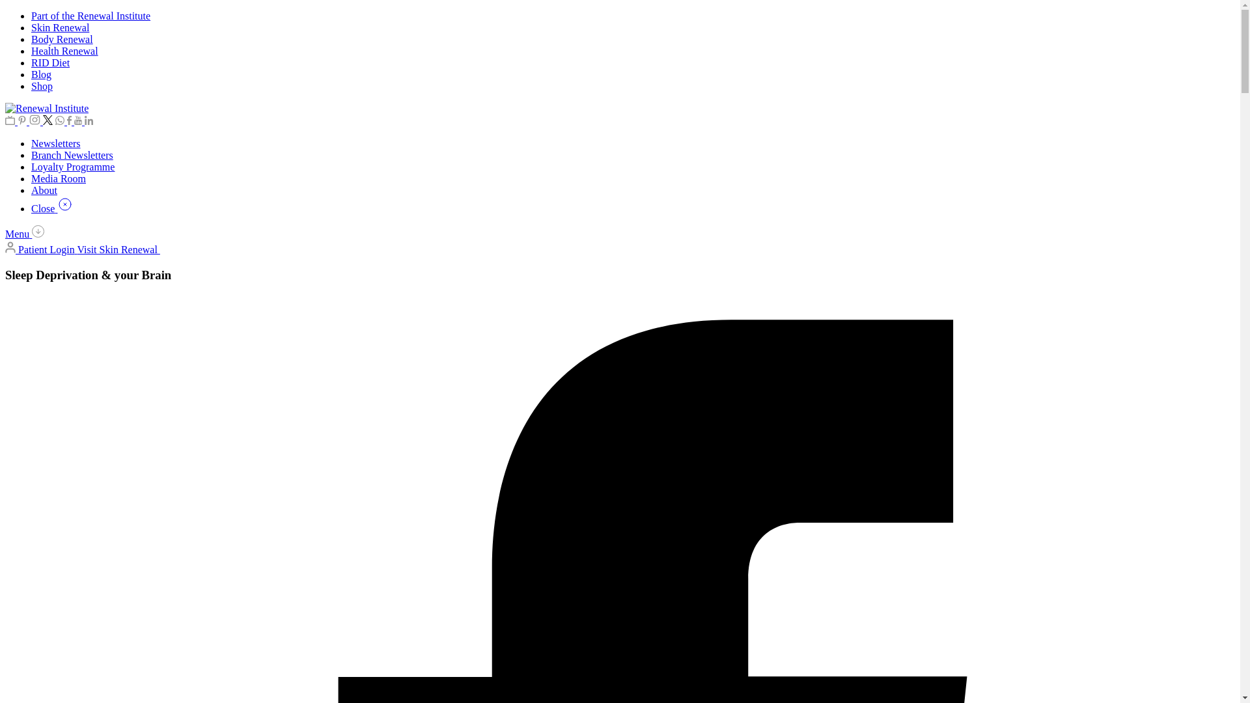  I want to click on Close, so click(52, 208).